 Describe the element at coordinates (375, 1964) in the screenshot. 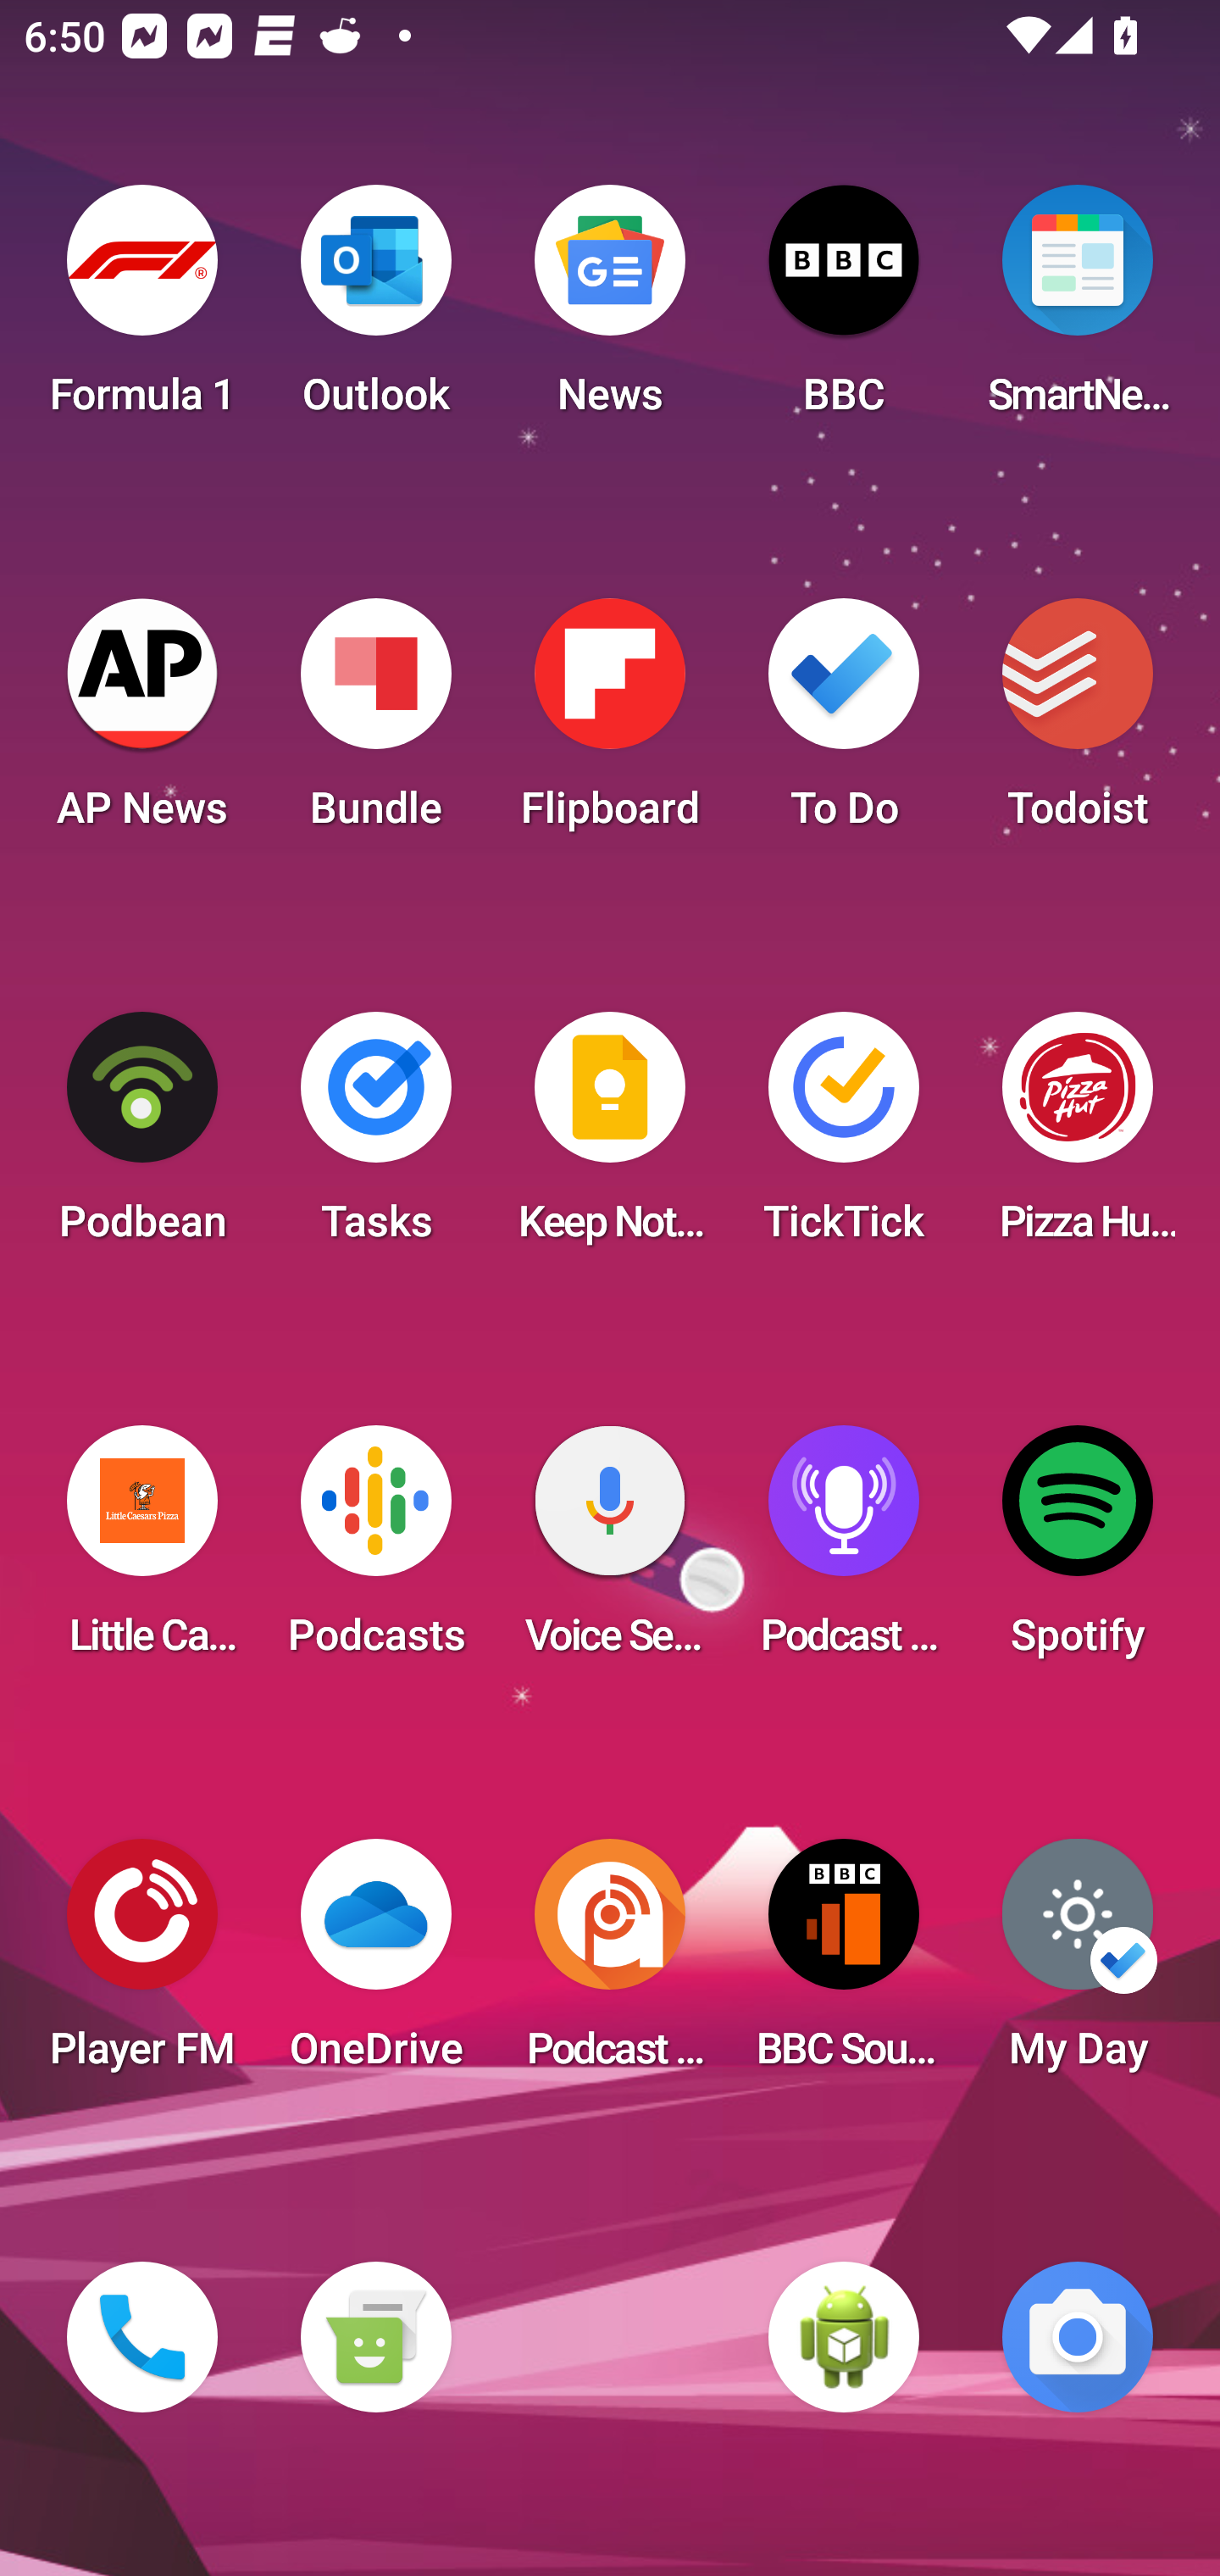

I see `OneDrive` at that location.